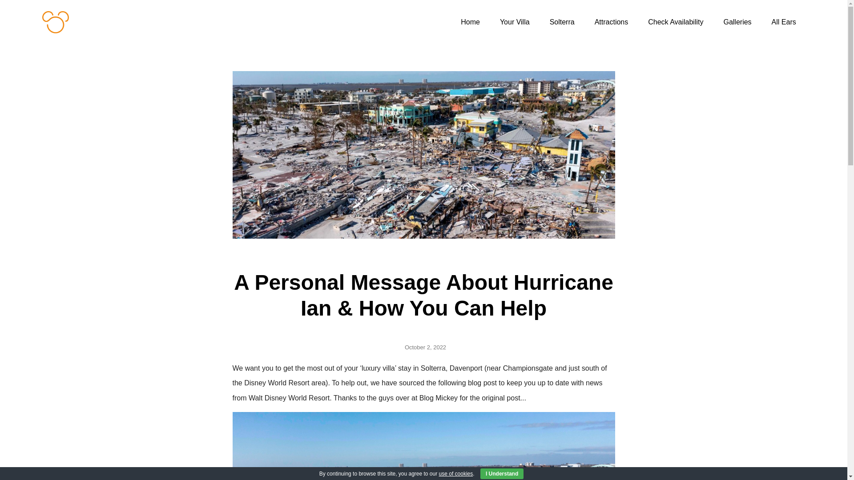 This screenshot has height=480, width=854. Describe the element at coordinates (423, 348) in the screenshot. I see `October 2, 2022` at that location.